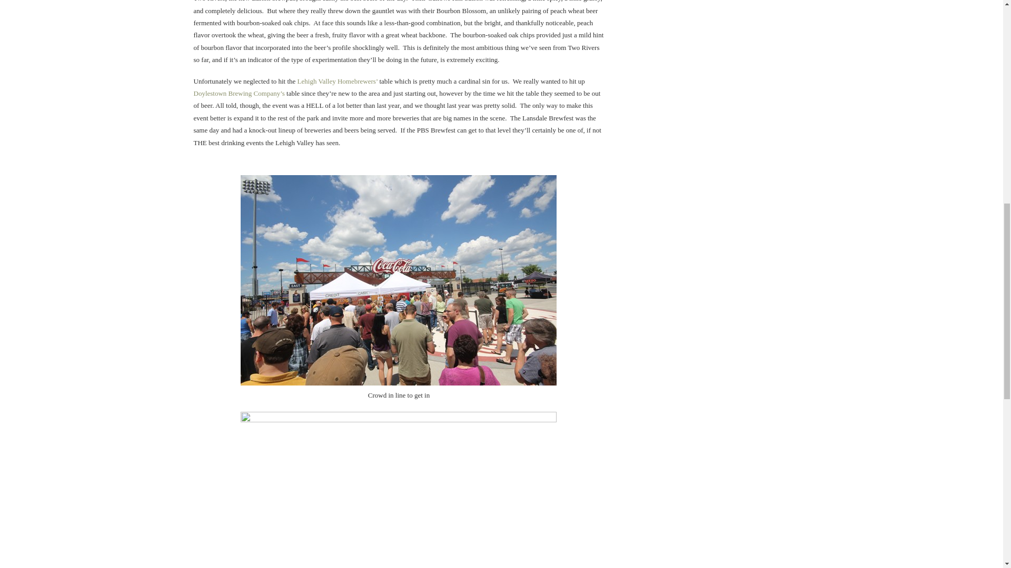  I want to click on Picture 009, so click(398, 490).